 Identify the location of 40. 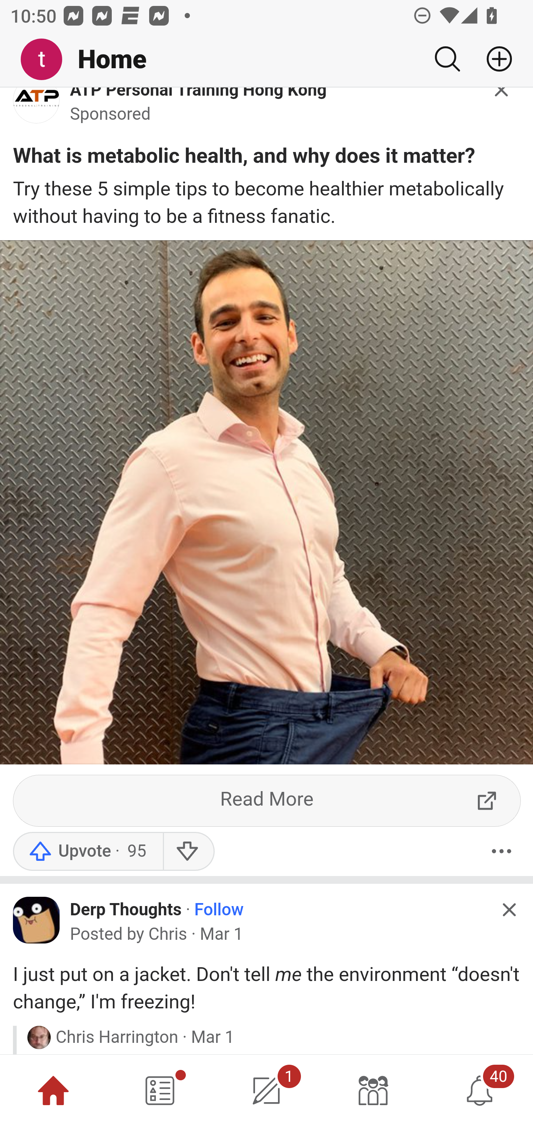
(480, 1091).